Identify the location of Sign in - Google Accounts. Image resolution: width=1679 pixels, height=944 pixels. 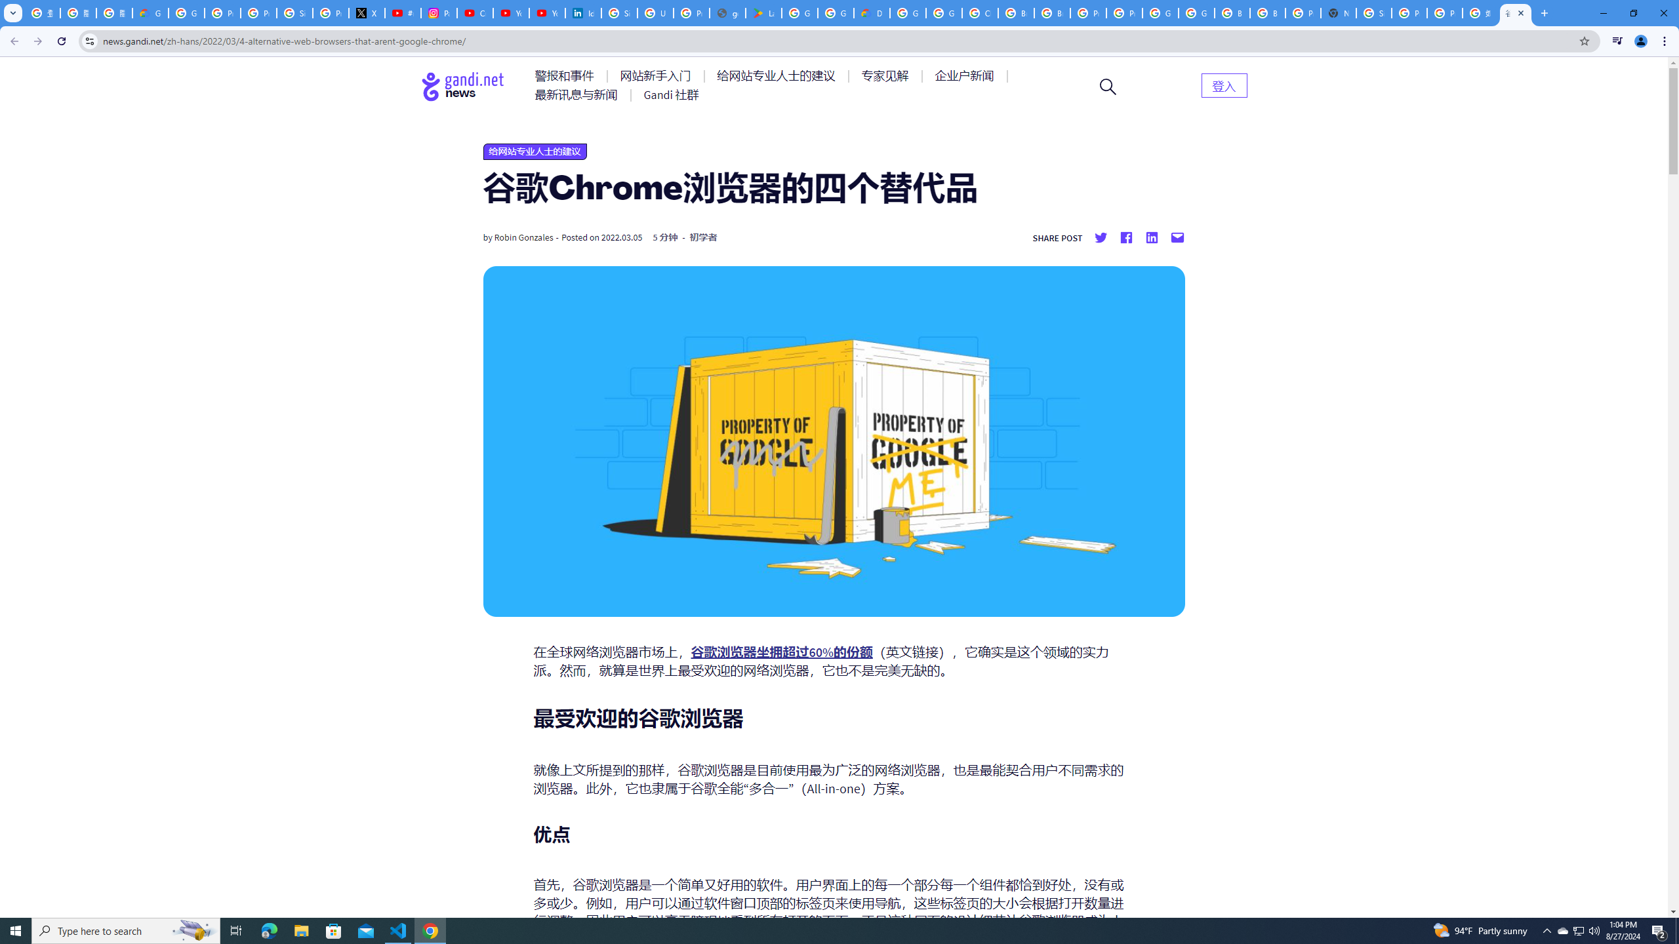
(1373, 13).